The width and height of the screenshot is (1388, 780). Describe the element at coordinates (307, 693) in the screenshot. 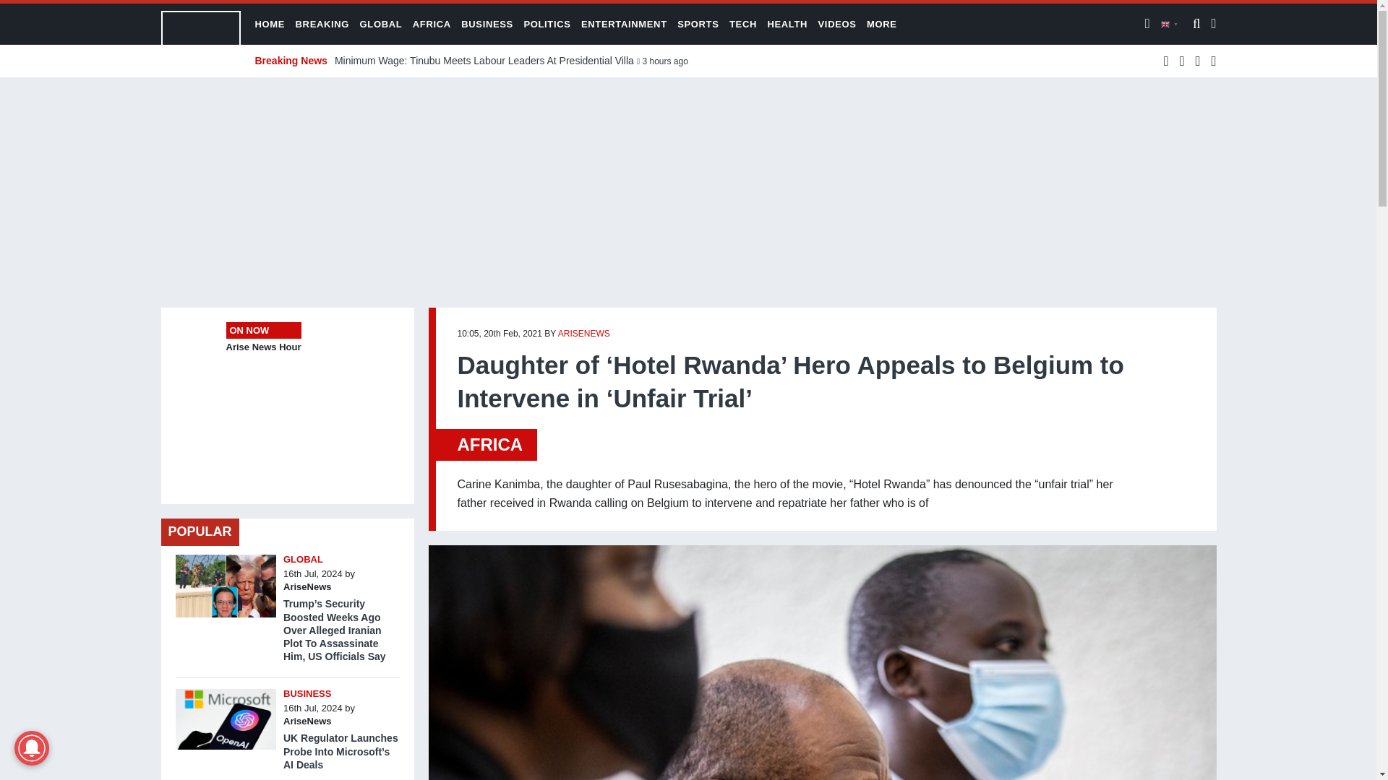

I see `BUSINESS` at that location.